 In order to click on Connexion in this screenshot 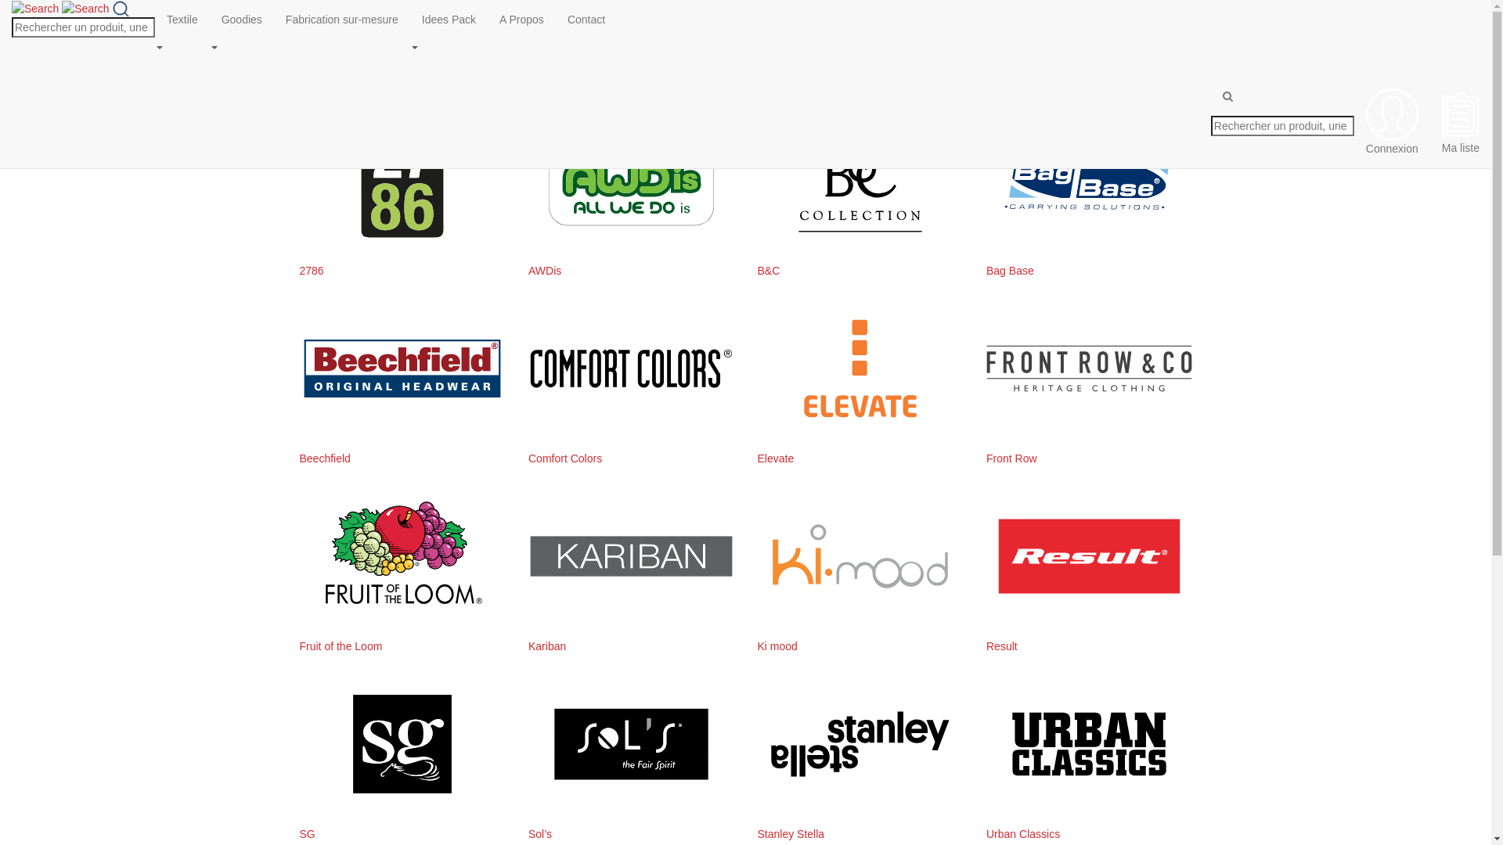, I will do `click(1392, 122)`.